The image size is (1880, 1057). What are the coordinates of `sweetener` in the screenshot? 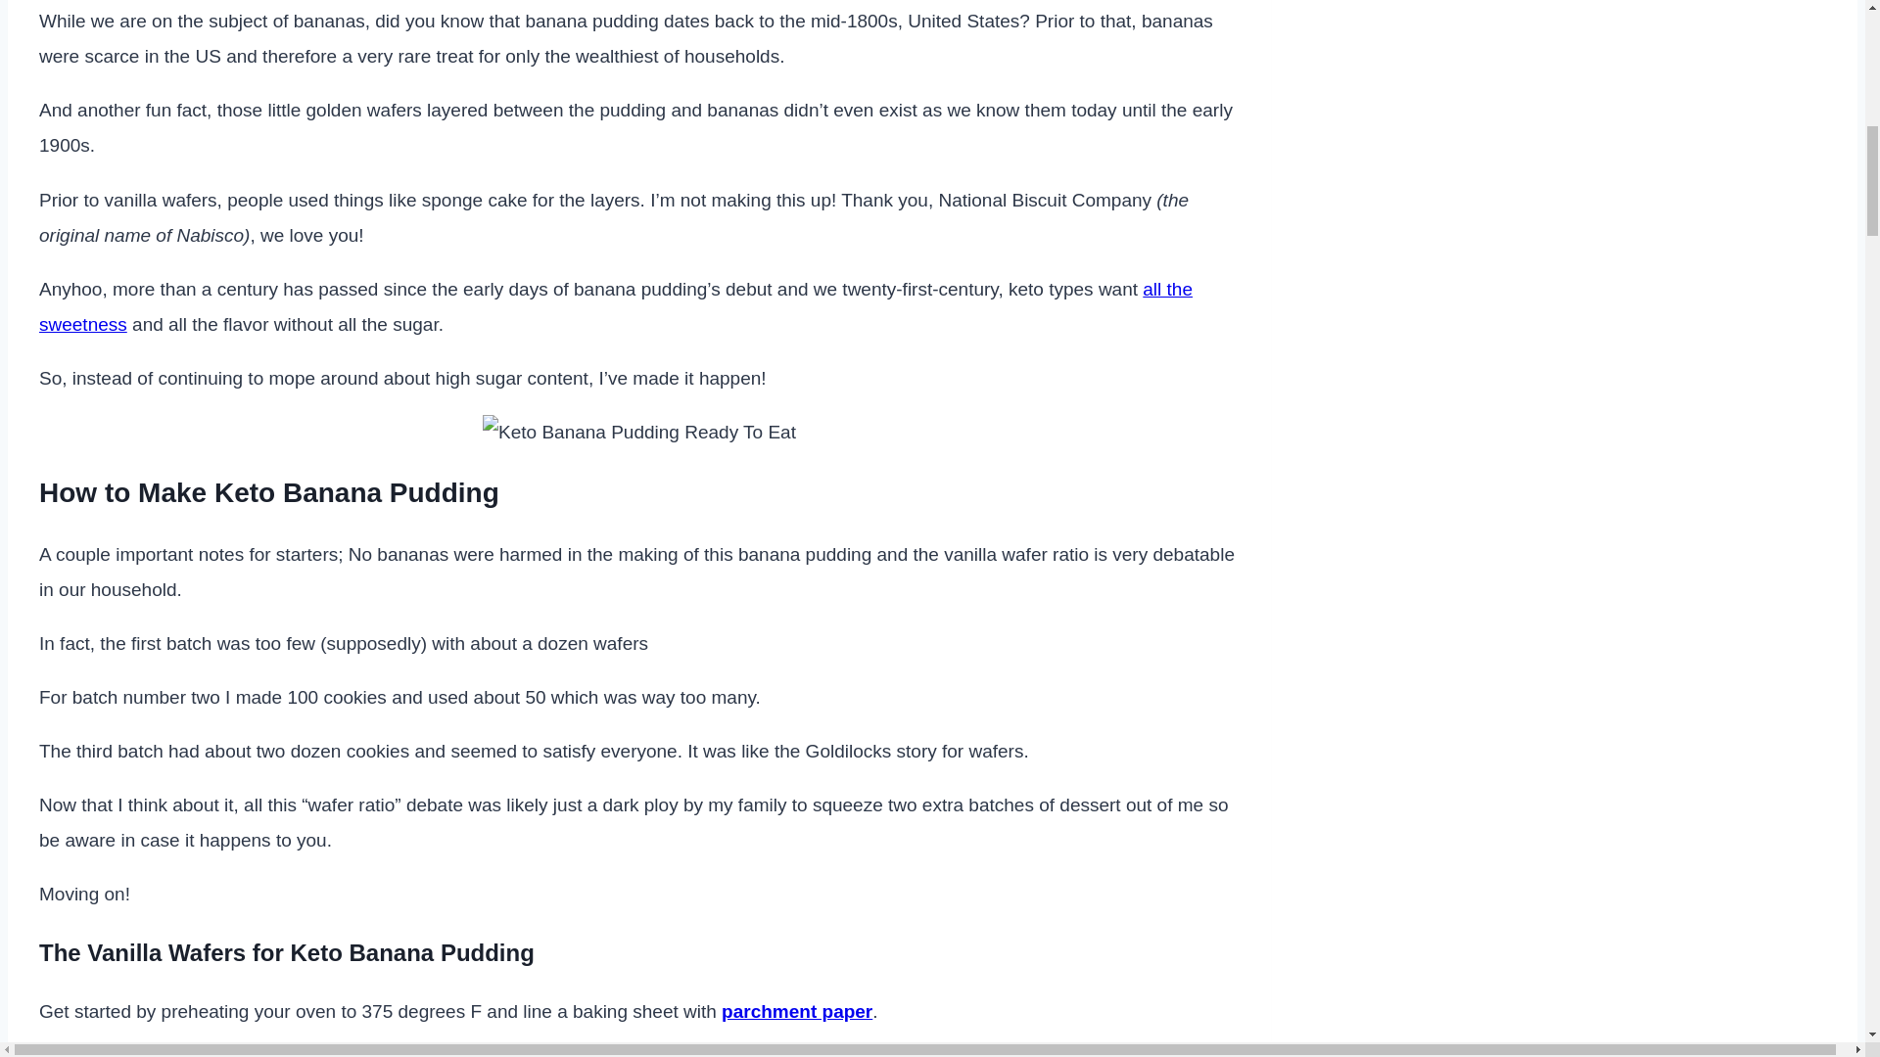 It's located at (548, 1055).